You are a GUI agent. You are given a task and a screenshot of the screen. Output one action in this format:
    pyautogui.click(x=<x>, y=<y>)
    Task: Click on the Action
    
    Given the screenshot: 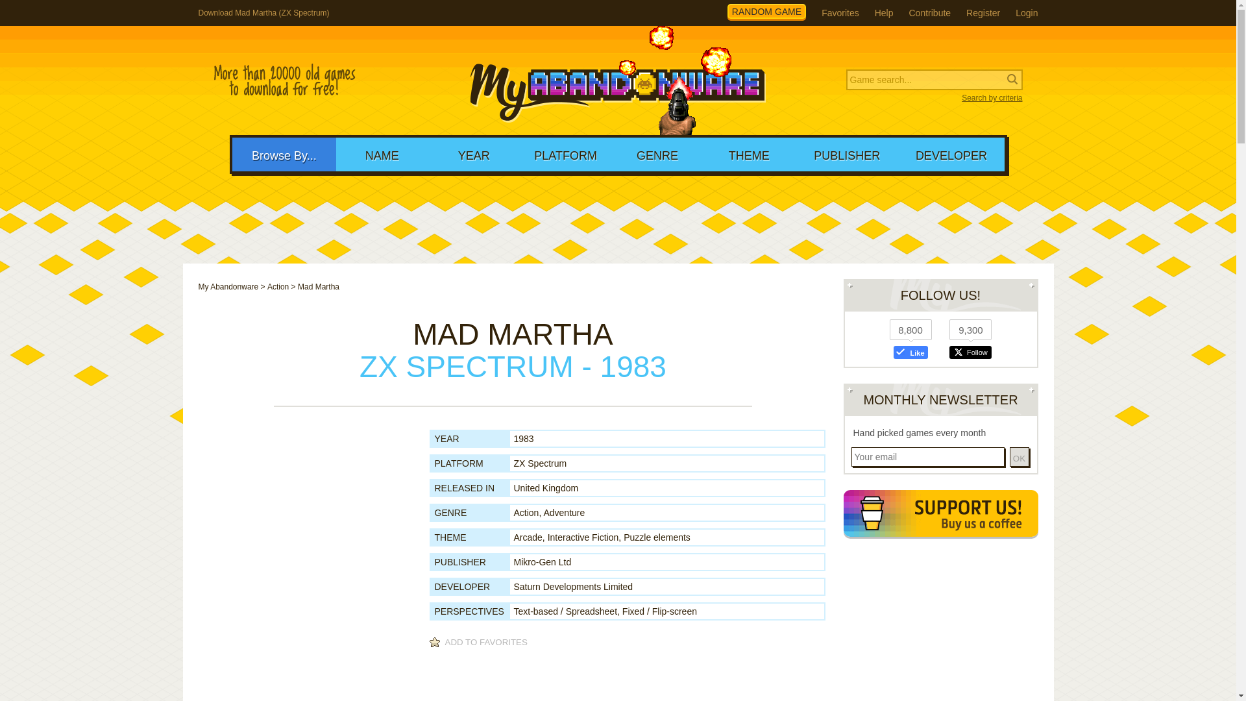 What is the action you would take?
    pyautogui.click(x=278, y=287)
    